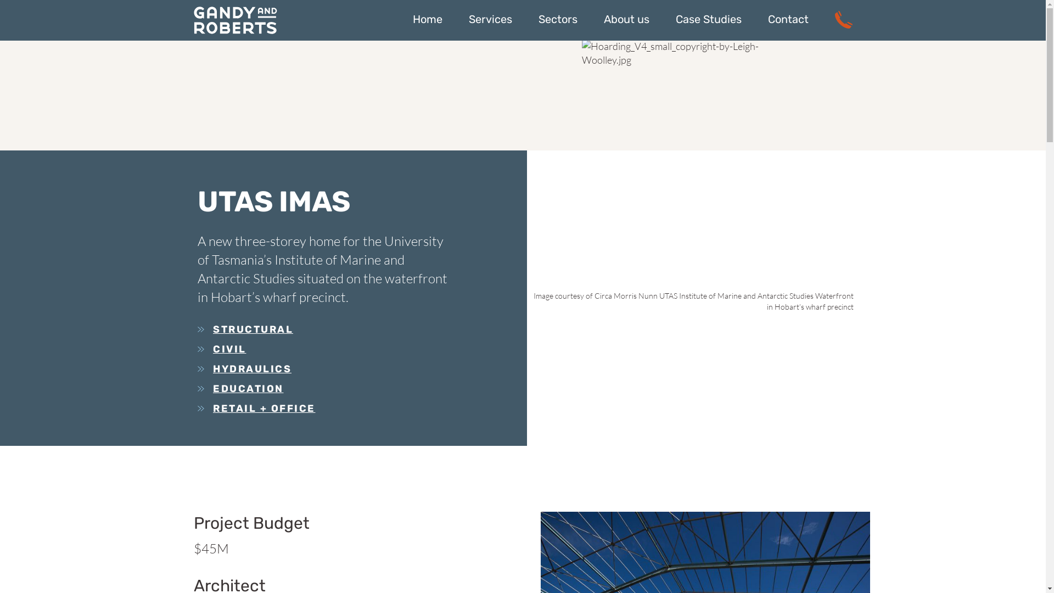 The height and width of the screenshot is (593, 1054). What do you see at coordinates (708, 19) in the screenshot?
I see `Case Studies` at bounding box center [708, 19].